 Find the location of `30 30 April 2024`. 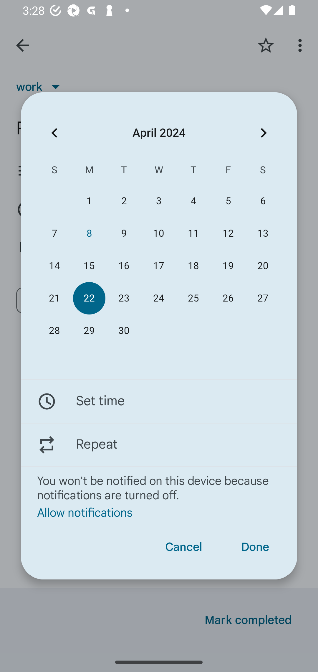

30 30 April 2024 is located at coordinates (124, 331).